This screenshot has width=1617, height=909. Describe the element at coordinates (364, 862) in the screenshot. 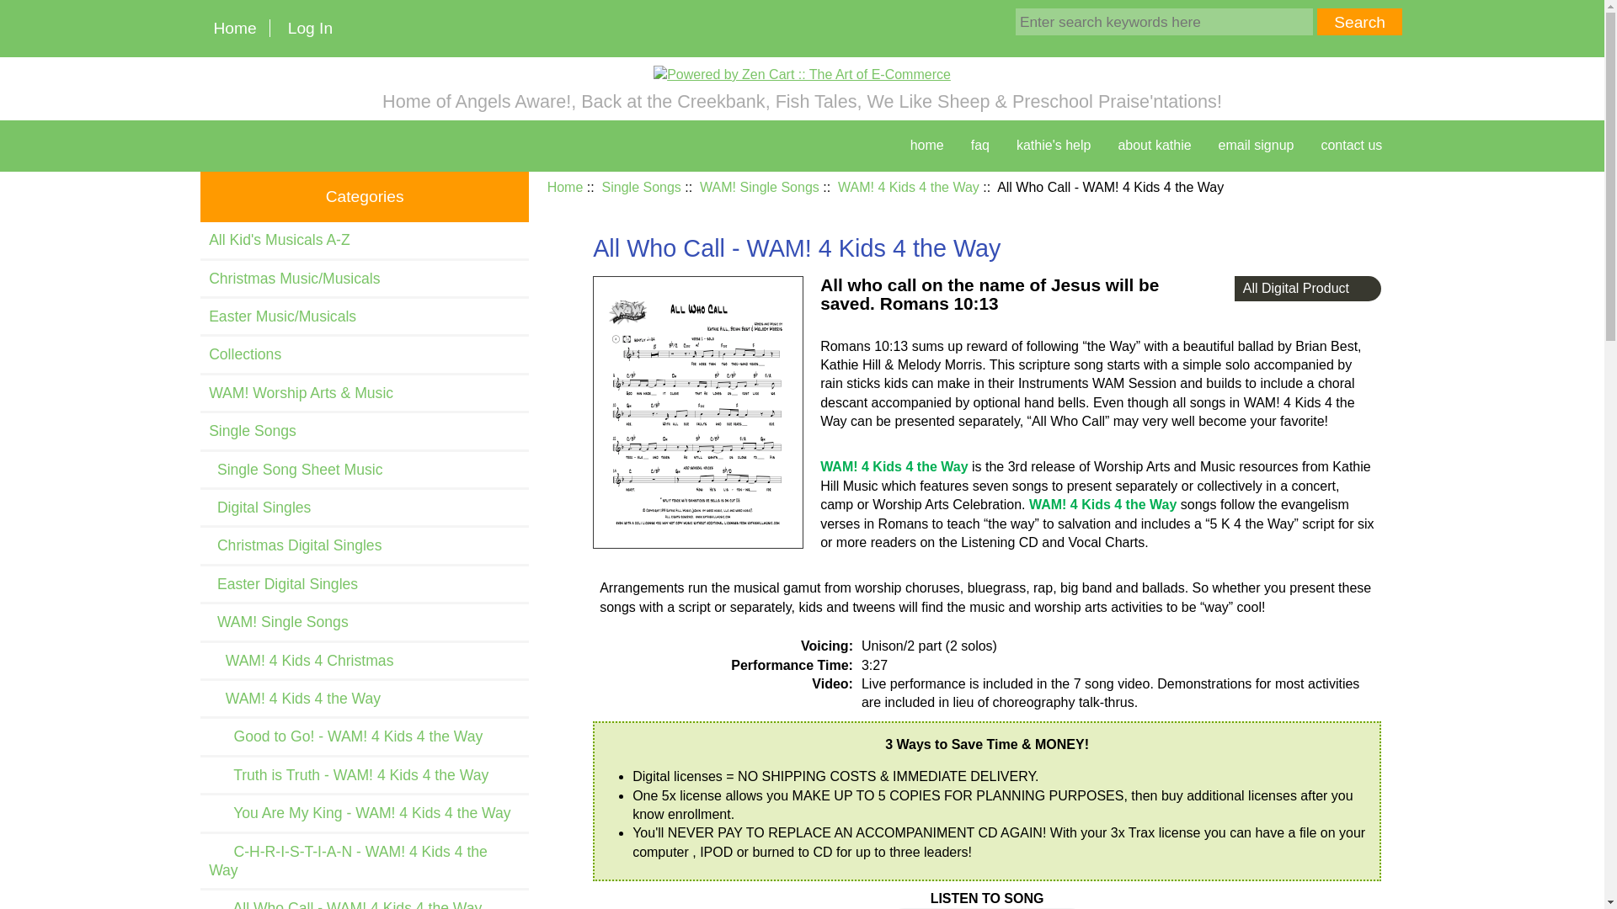

I see `      C-H-R-I-S-T-I-A-N - WAM! 4 Kids 4 the Way` at that location.